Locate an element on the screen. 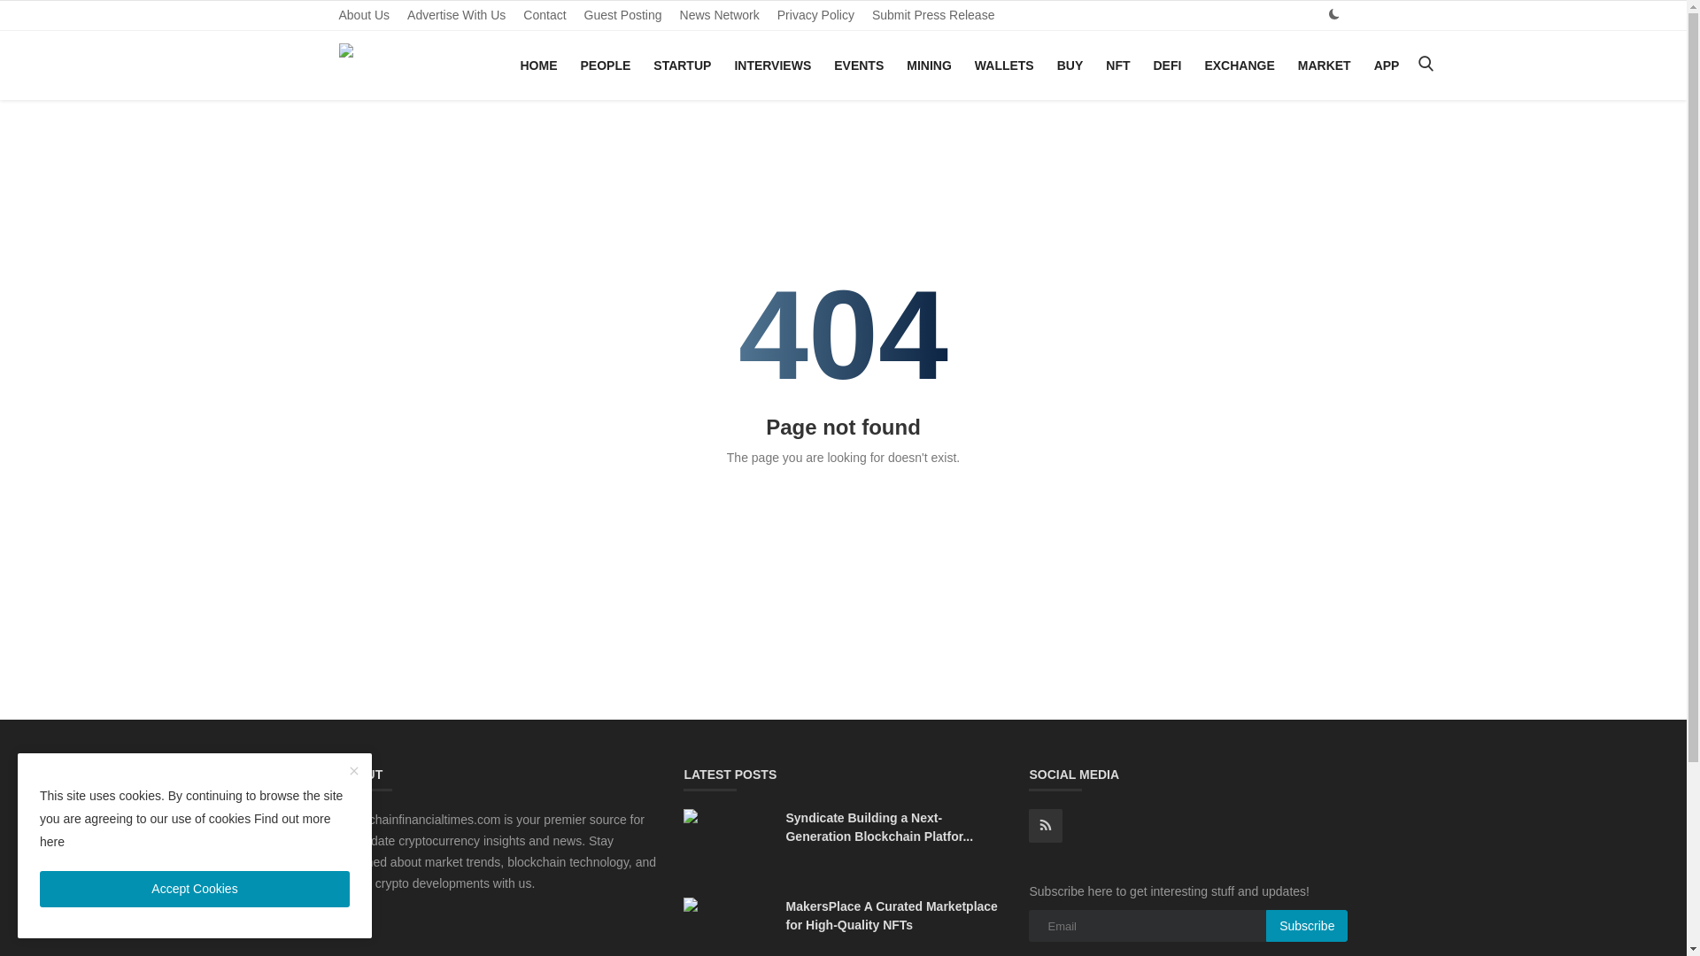 This screenshot has width=1700, height=956. Submit Press Release is located at coordinates (933, 15).